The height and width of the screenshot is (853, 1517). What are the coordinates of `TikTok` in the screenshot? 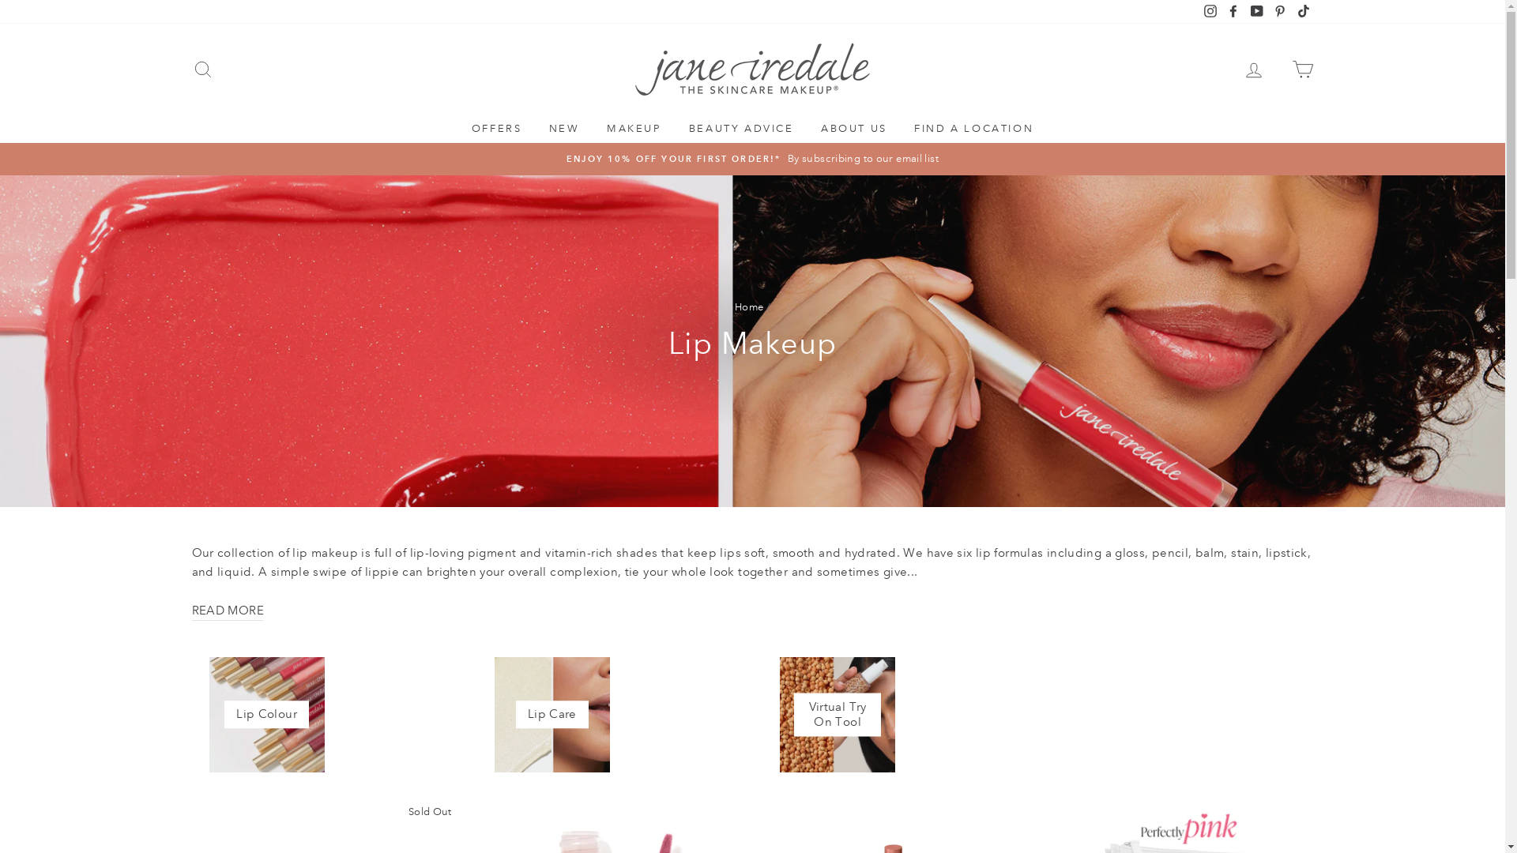 It's located at (1303, 12).